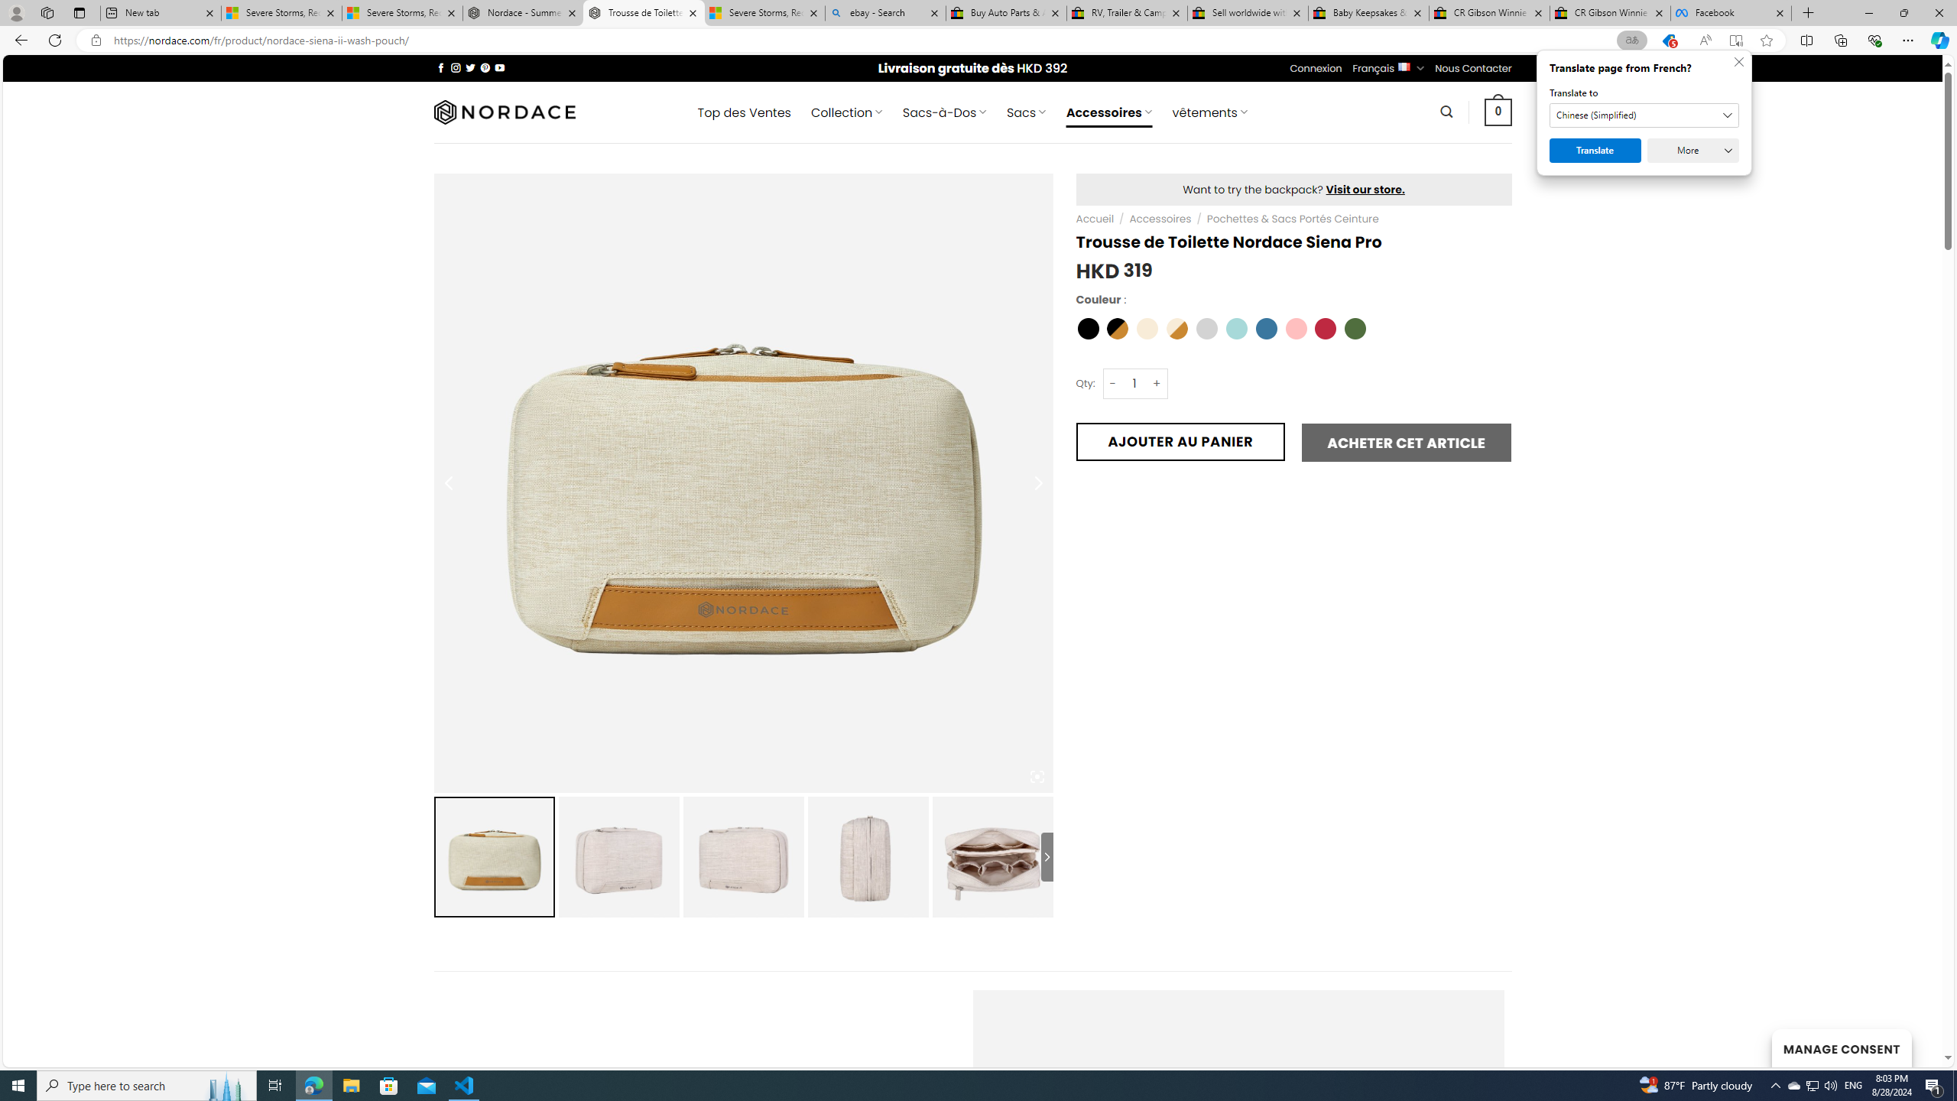  I want to click on This site has coupons! Shopping in Microsoft Edge, 5, so click(1669, 41).